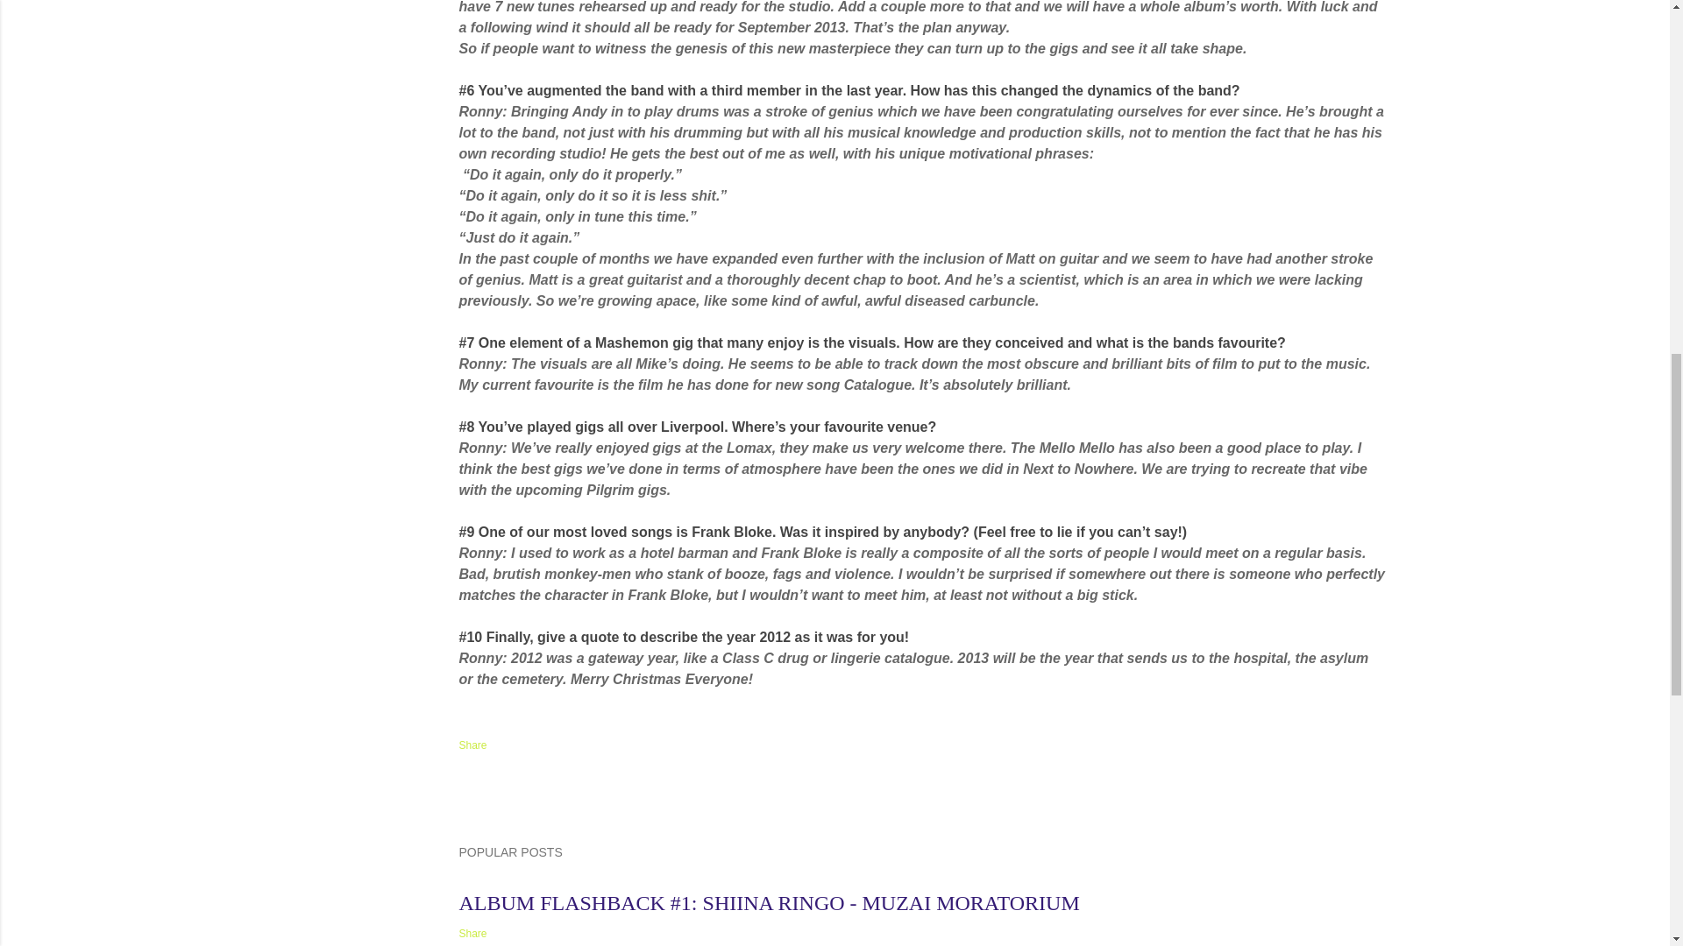 The width and height of the screenshot is (1683, 946). Describe the element at coordinates (473, 745) in the screenshot. I see `Share` at that location.